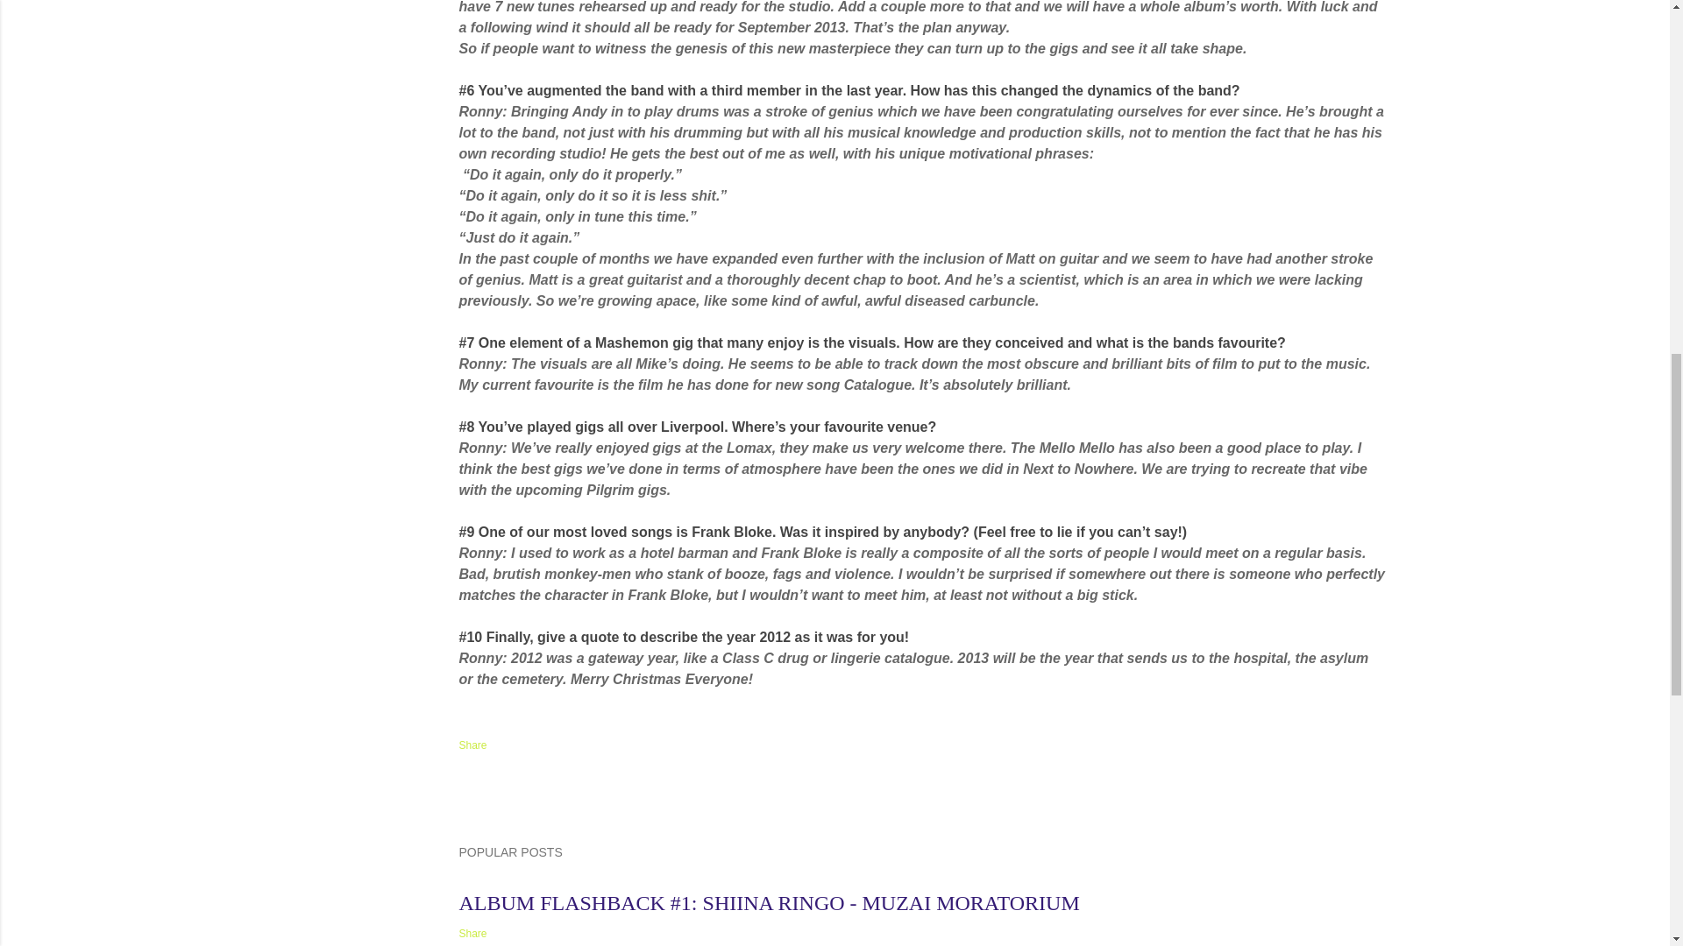 The width and height of the screenshot is (1683, 946). Describe the element at coordinates (473, 745) in the screenshot. I see `Share` at that location.